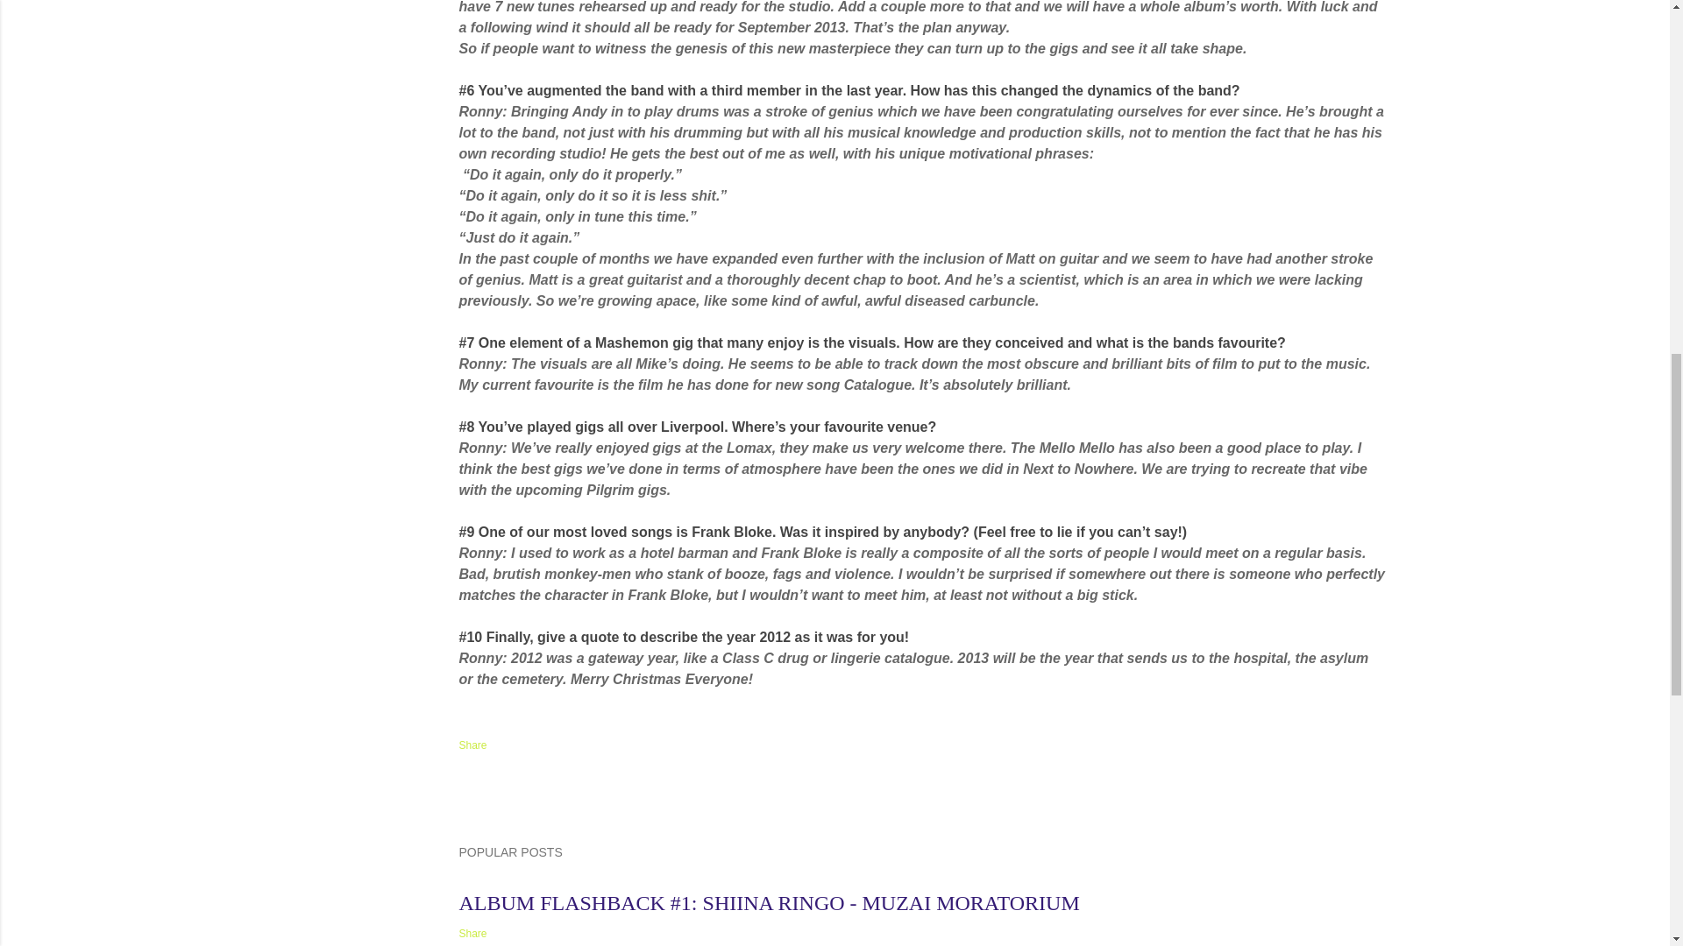 The width and height of the screenshot is (1683, 946). Describe the element at coordinates (473, 745) in the screenshot. I see `Share` at that location.